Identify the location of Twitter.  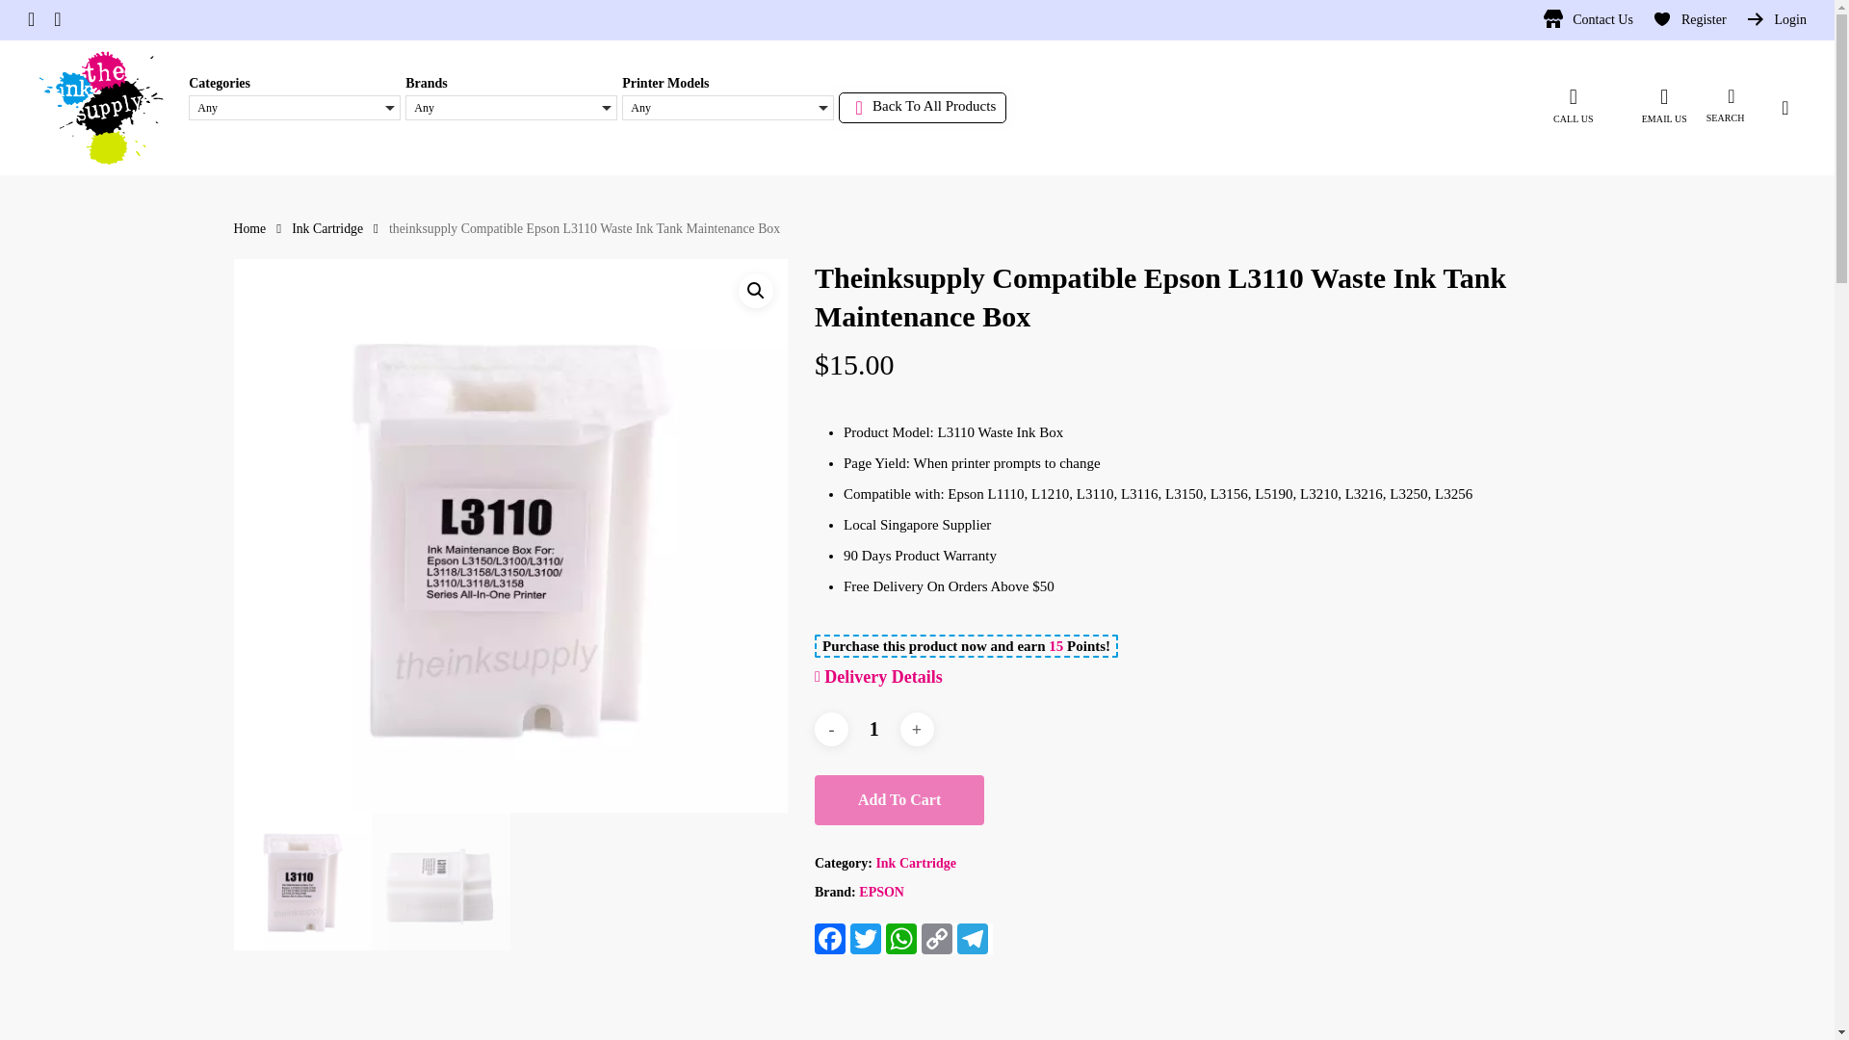
(1776, 19).